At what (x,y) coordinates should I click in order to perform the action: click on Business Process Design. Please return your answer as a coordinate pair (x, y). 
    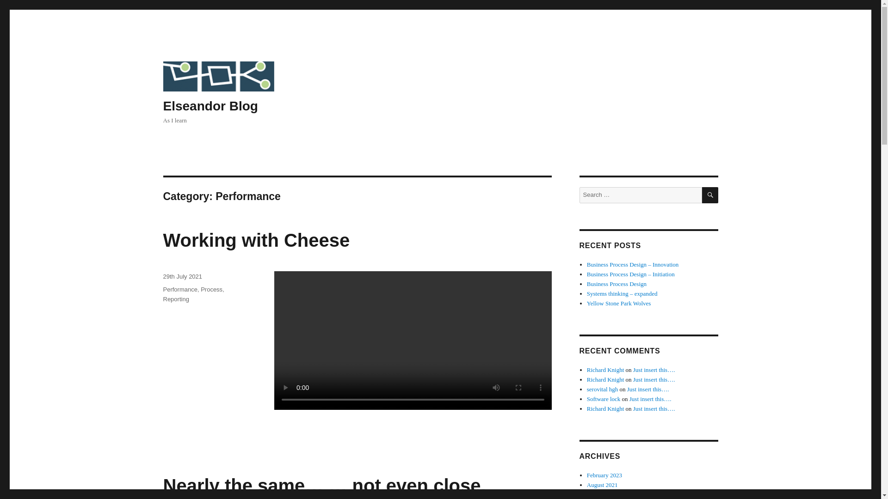
    Looking at the image, I should click on (617, 284).